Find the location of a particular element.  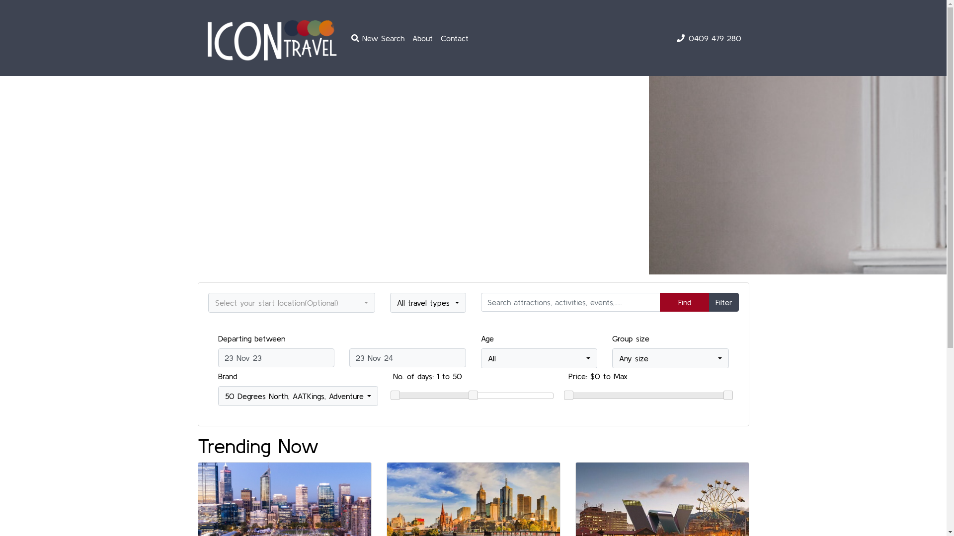

Any size is located at coordinates (671, 358).